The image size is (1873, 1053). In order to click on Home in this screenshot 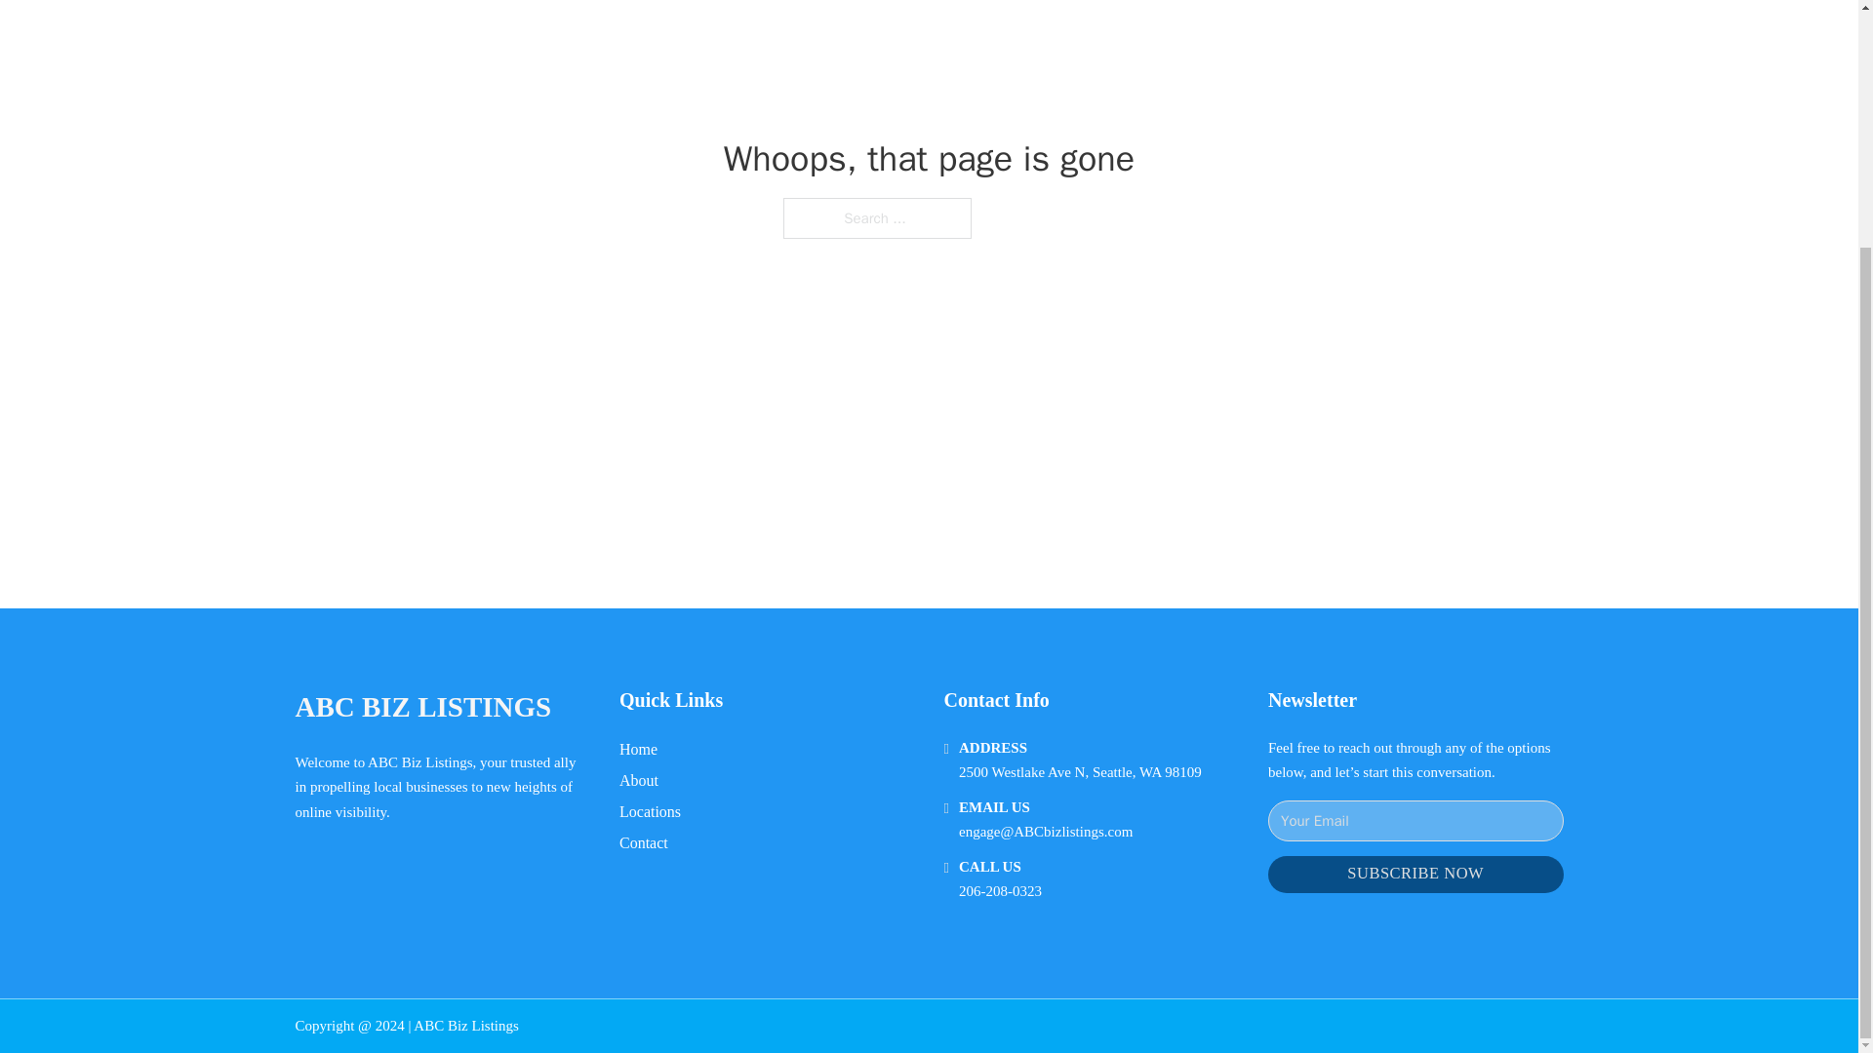, I will do `click(638, 749)`.